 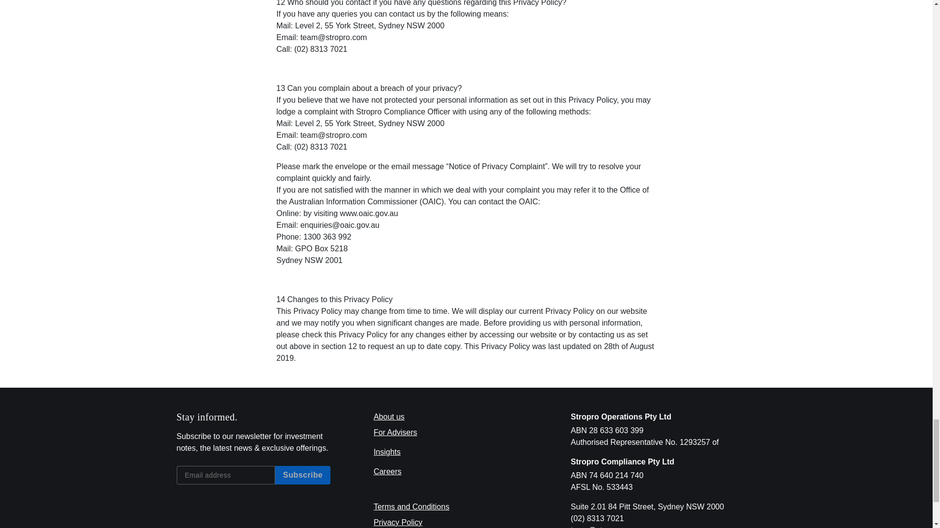 What do you see at coordinates (387, 471) in the screenshot?
I see `Careers` at bounding box center [387, 471].